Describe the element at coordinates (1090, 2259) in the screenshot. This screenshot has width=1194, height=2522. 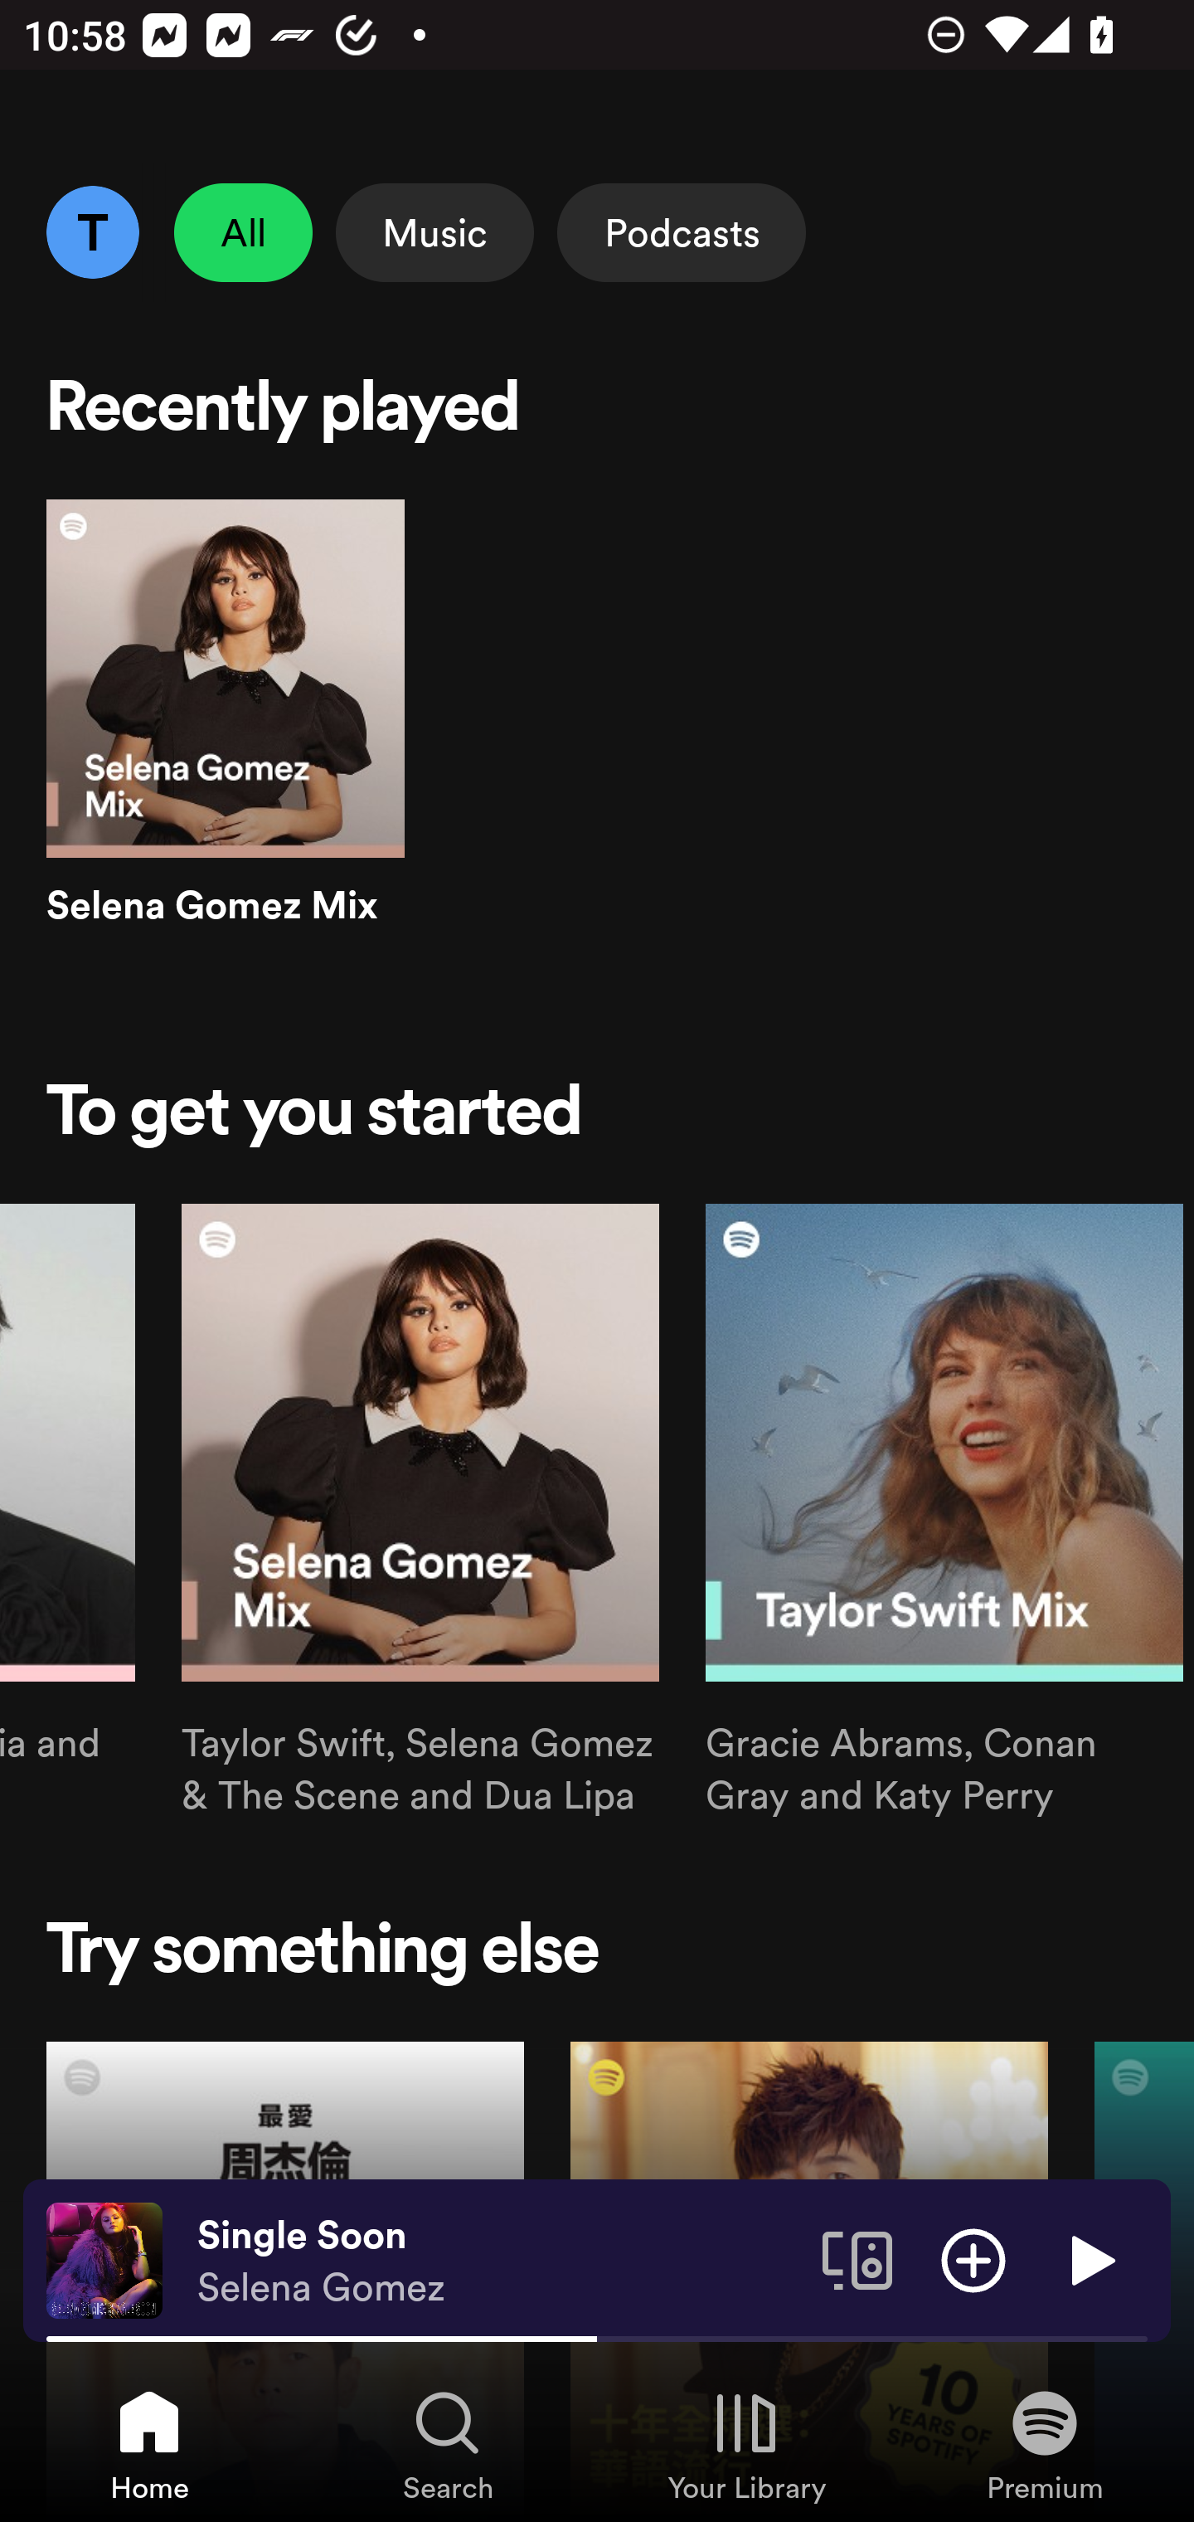
I see `Play` at that location.